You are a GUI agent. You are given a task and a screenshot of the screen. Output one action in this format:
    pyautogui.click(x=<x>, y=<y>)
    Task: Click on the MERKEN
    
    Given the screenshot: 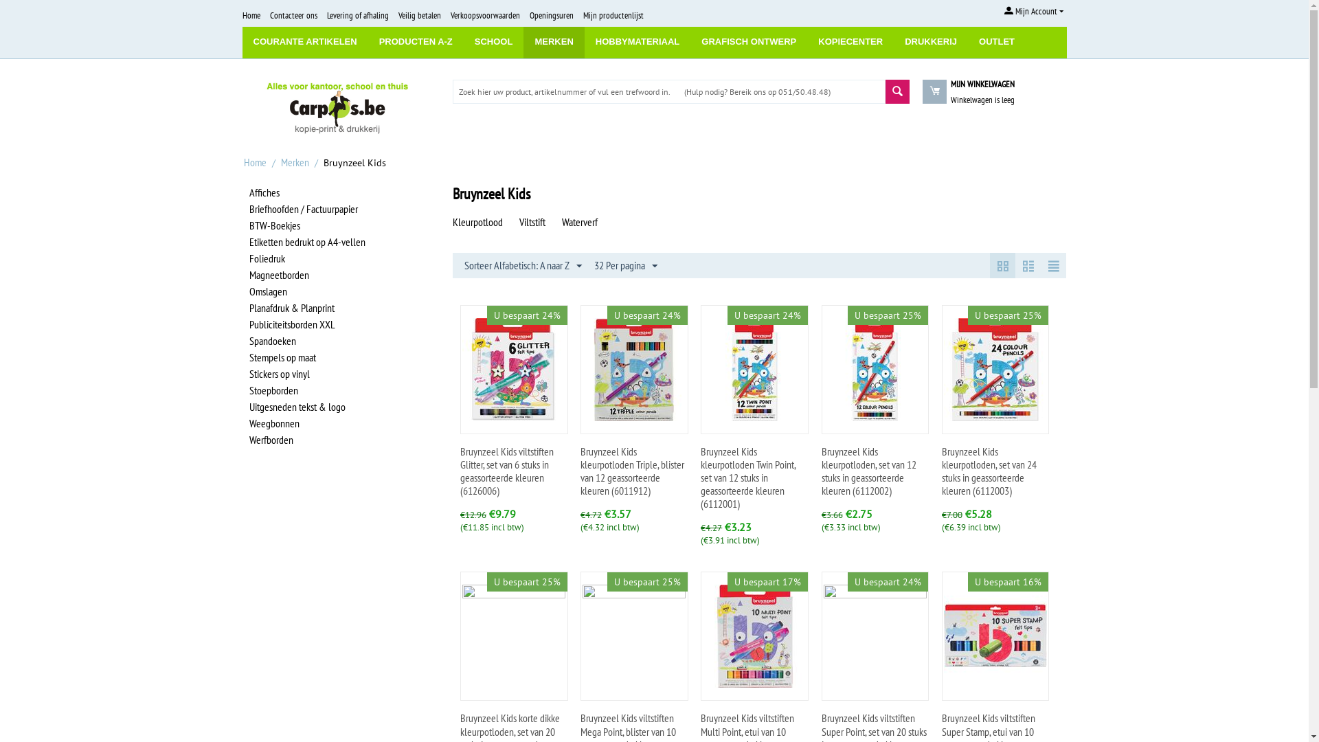 What is the action you would take?
    pyautogui.click(x=554, y=43)
    